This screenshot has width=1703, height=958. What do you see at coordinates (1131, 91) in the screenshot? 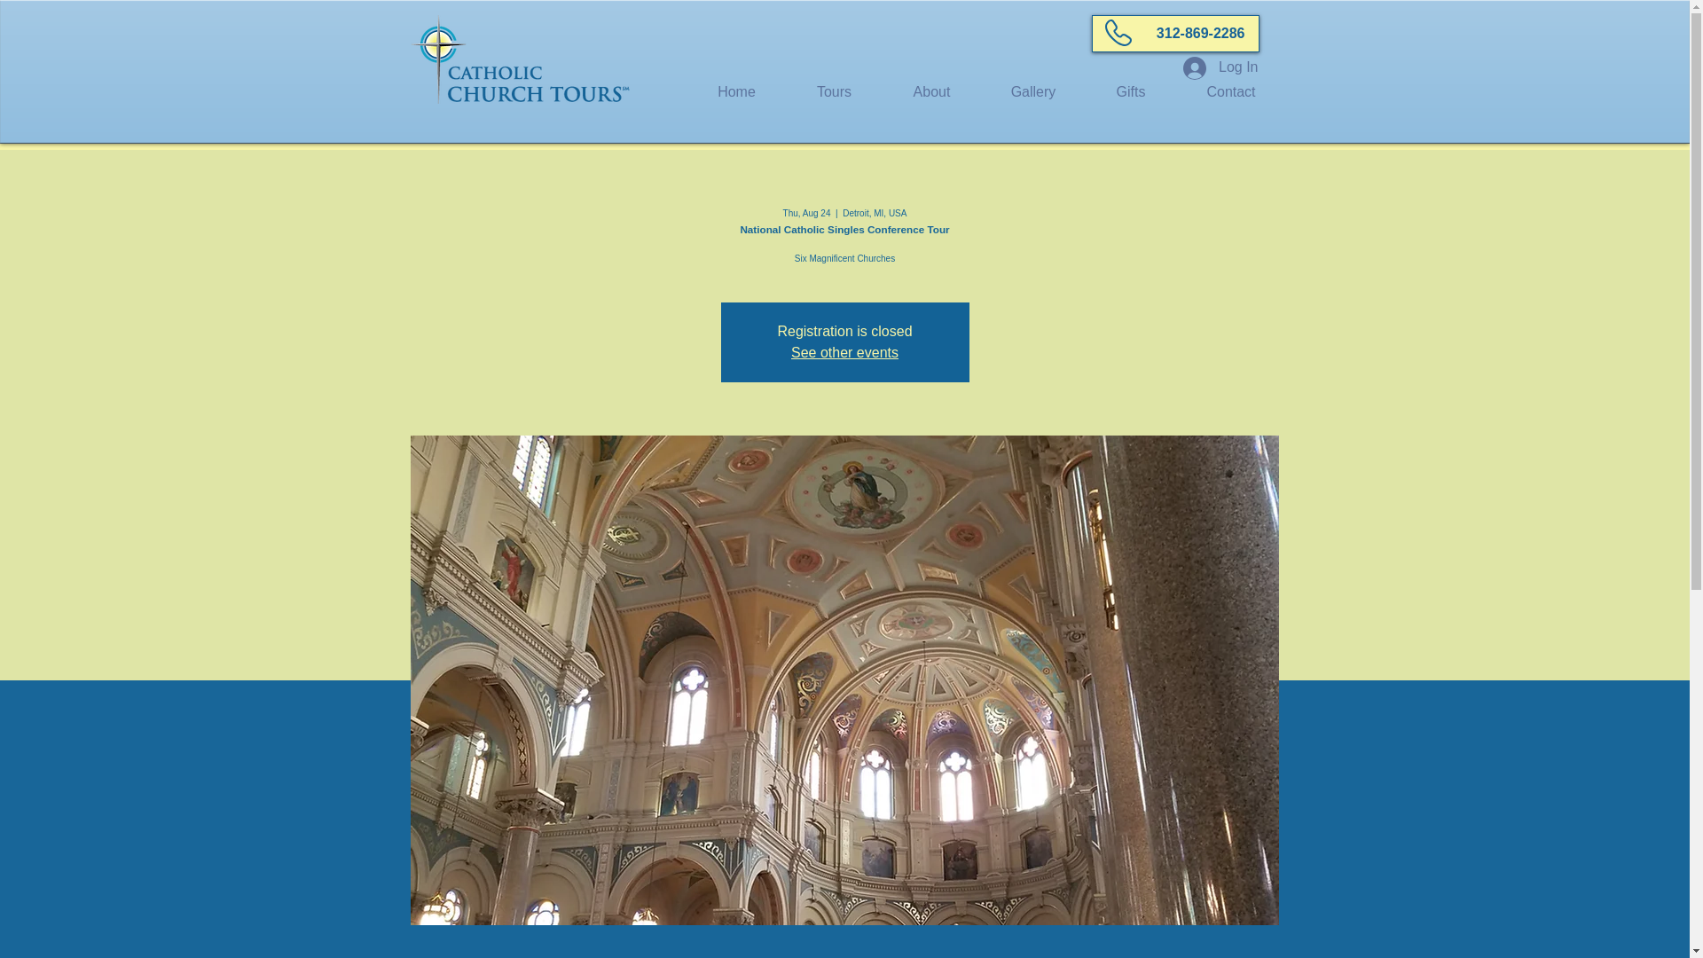
I see `Gifts` at bounding box center [1131, 91].